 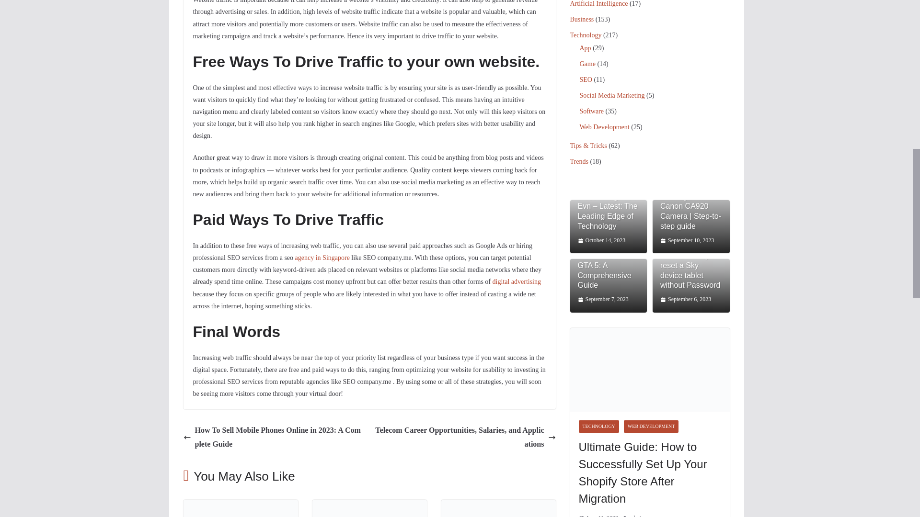 What do you see at coordinates (322, 258) in the screenshot?
I see `agency in Singapore` at bounding box center [322, 258].